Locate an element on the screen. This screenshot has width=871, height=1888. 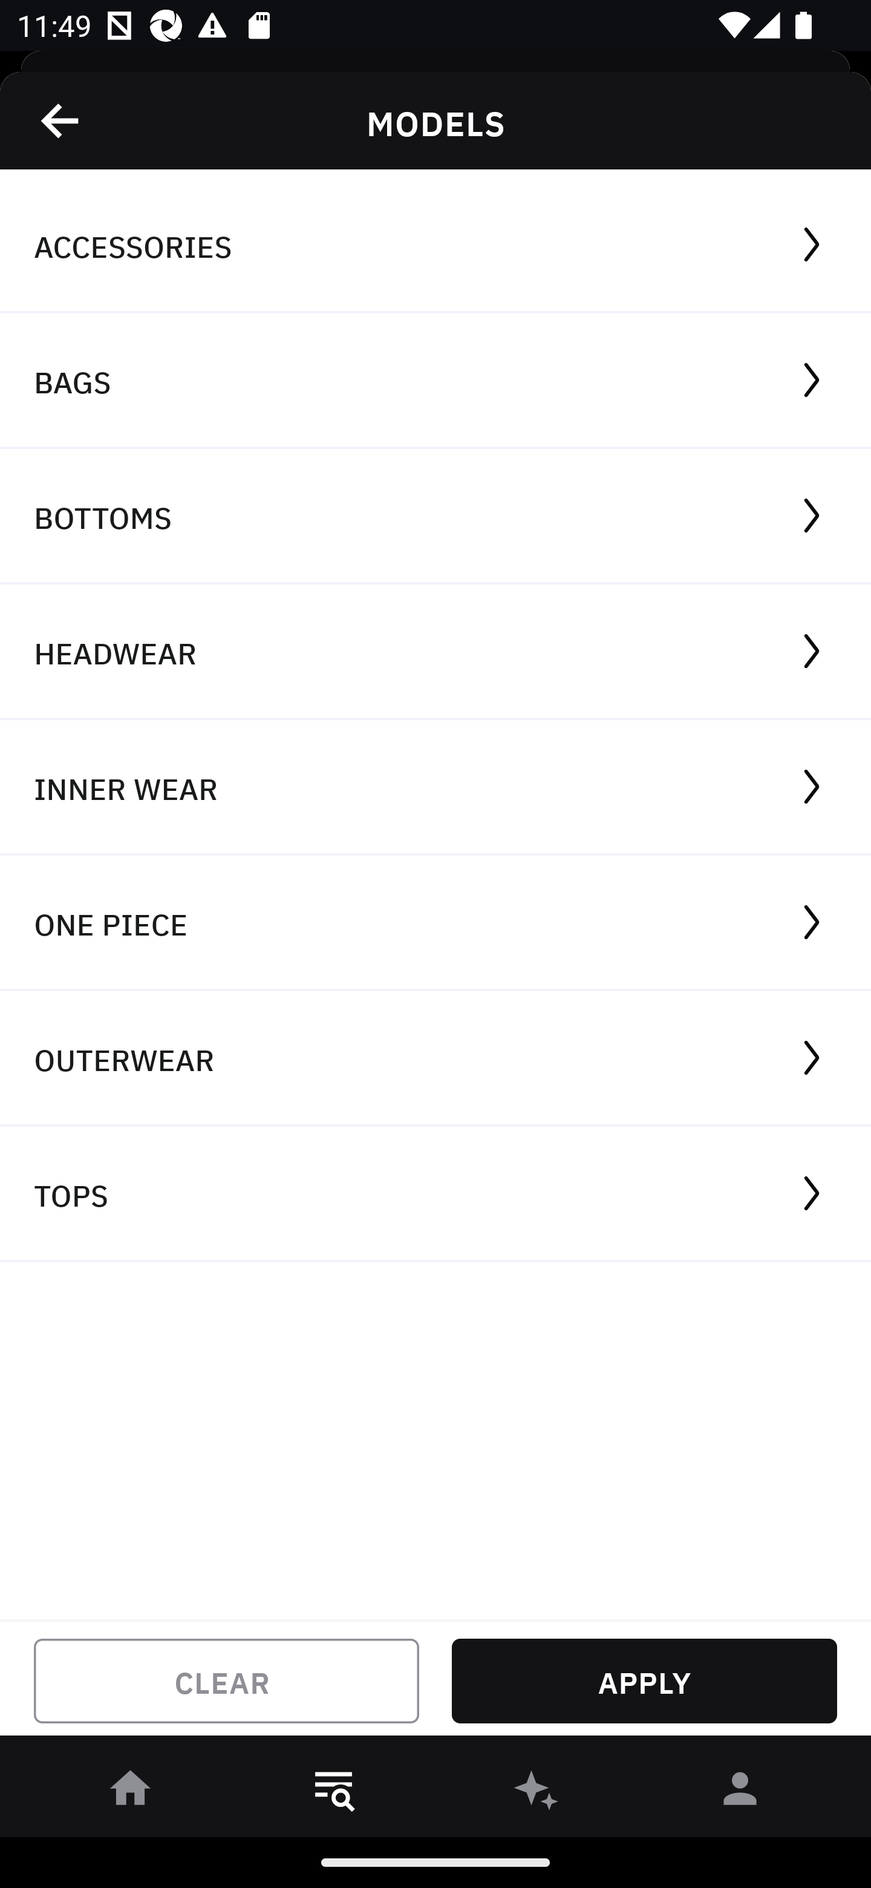
ACCESSORIES is located at coordinates (435, 245).